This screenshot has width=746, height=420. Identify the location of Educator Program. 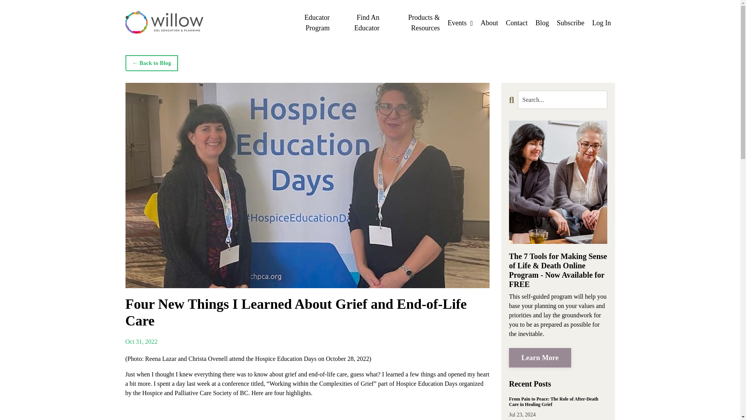
(308, 23).